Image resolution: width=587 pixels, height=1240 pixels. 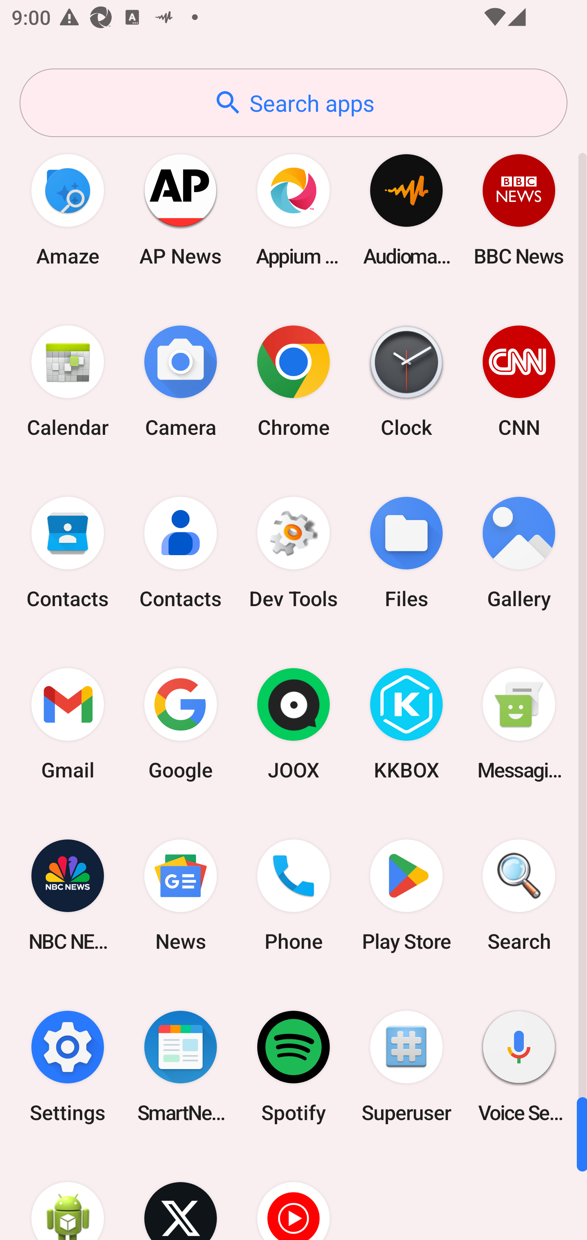 I want to click on Calendar, so click(x=68, y=381).